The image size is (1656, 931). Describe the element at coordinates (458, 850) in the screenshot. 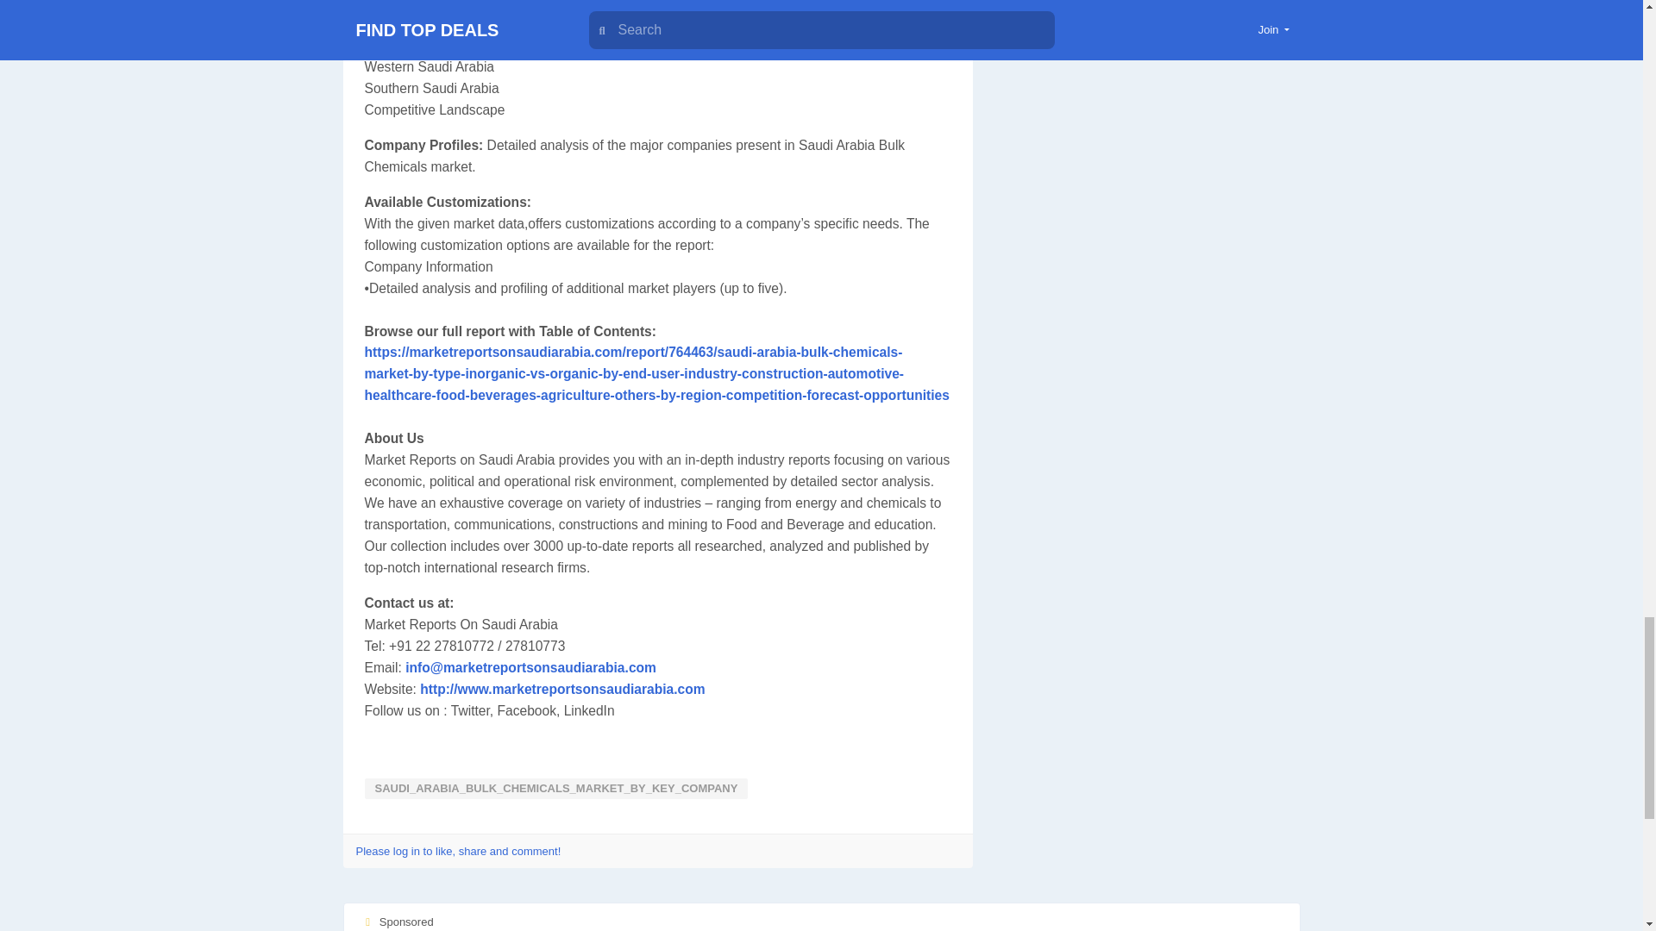

I see `Please log in to like, share and comment!` at that location.